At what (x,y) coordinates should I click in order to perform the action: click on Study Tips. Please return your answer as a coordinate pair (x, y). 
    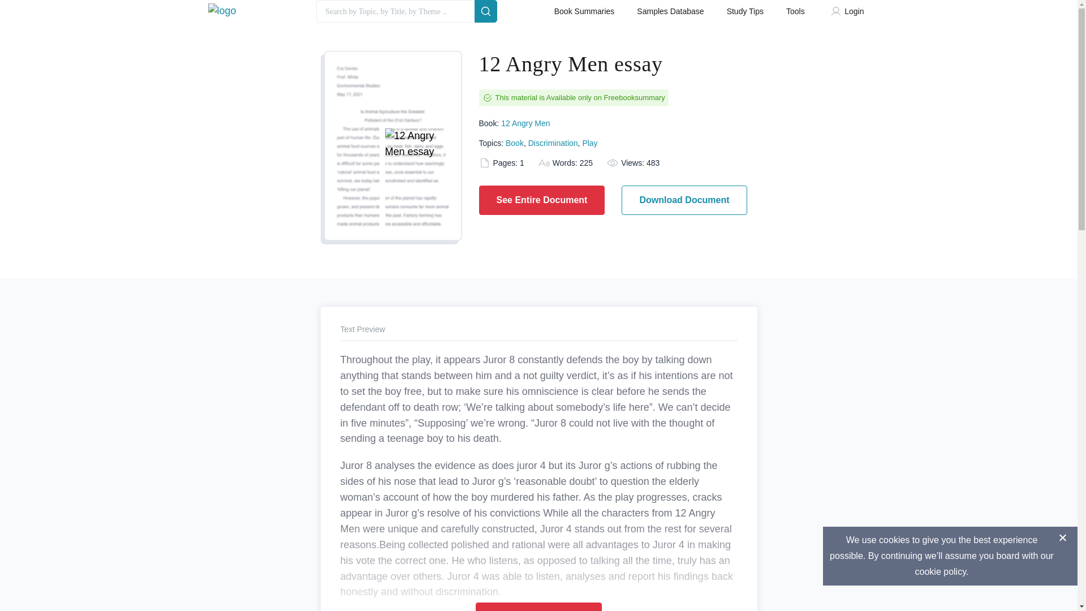
    Looking at the image, I should click on (744, 14).